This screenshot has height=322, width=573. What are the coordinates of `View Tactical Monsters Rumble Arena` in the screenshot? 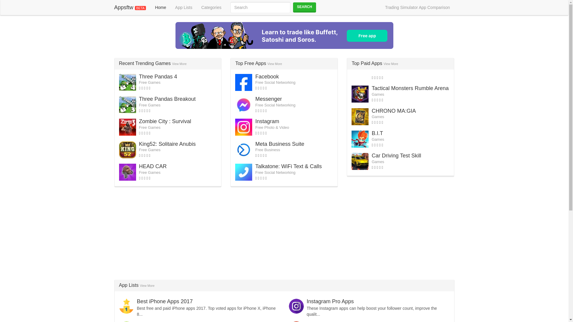 It's located at (410, 88).